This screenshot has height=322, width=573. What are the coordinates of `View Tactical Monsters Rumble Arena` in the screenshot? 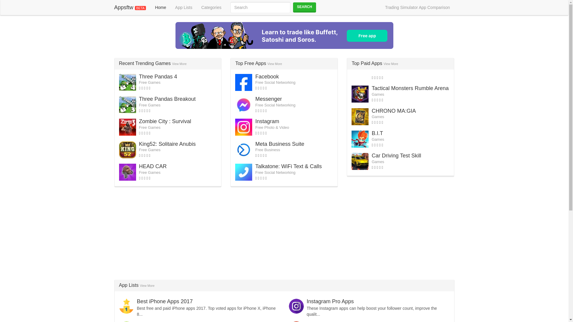 It's located at (410, 88).